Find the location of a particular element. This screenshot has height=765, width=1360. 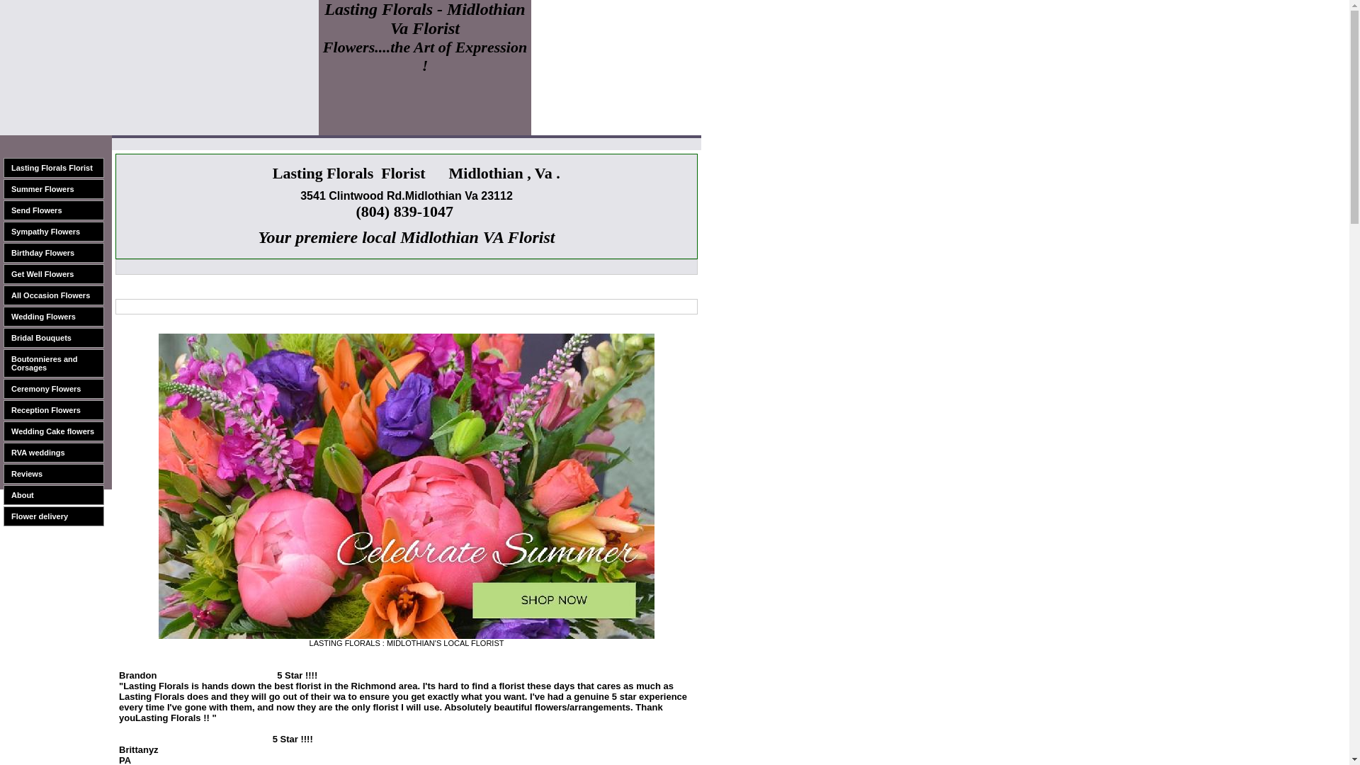

Send Flowers is located at coordinates (54, 210).